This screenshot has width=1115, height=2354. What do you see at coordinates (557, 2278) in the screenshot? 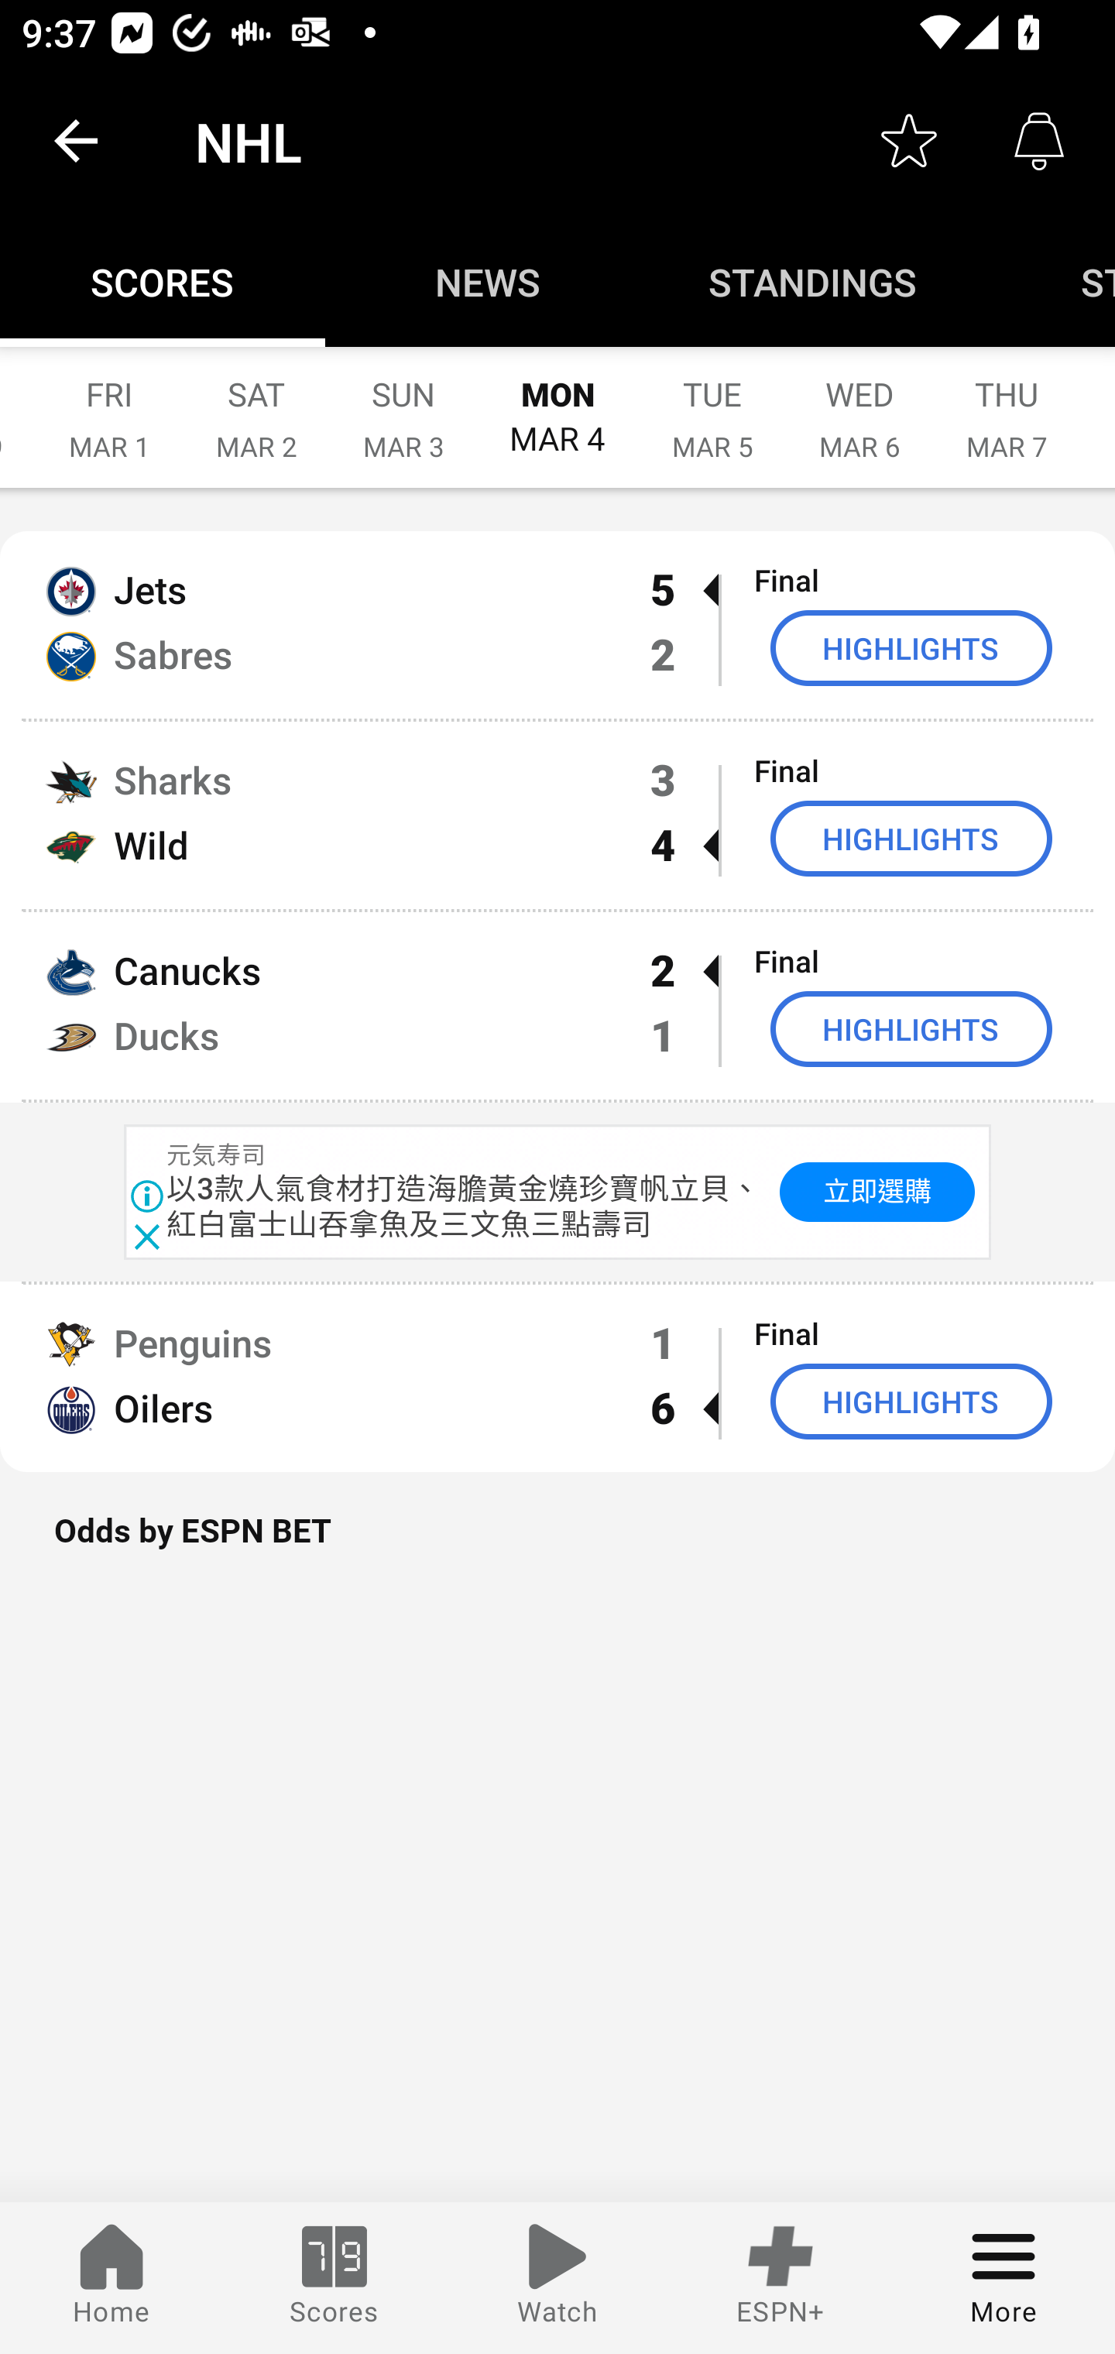
I see `Watch` at bounding box center [557, 2278].